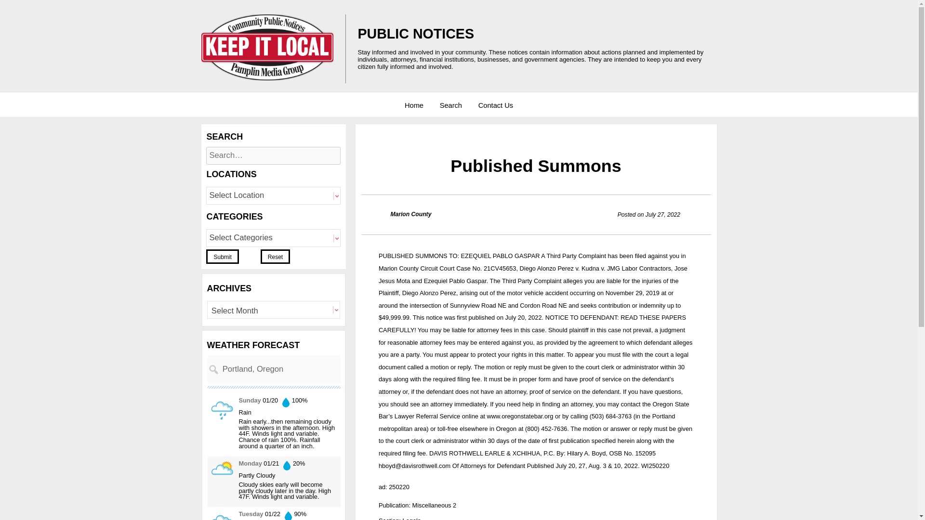 Image resolution: width=925 pixels, height=520 pixels. What do you see at coordinates (276, 256) in the screenshot?
I see `Reset` at bounding box center [276, 256].